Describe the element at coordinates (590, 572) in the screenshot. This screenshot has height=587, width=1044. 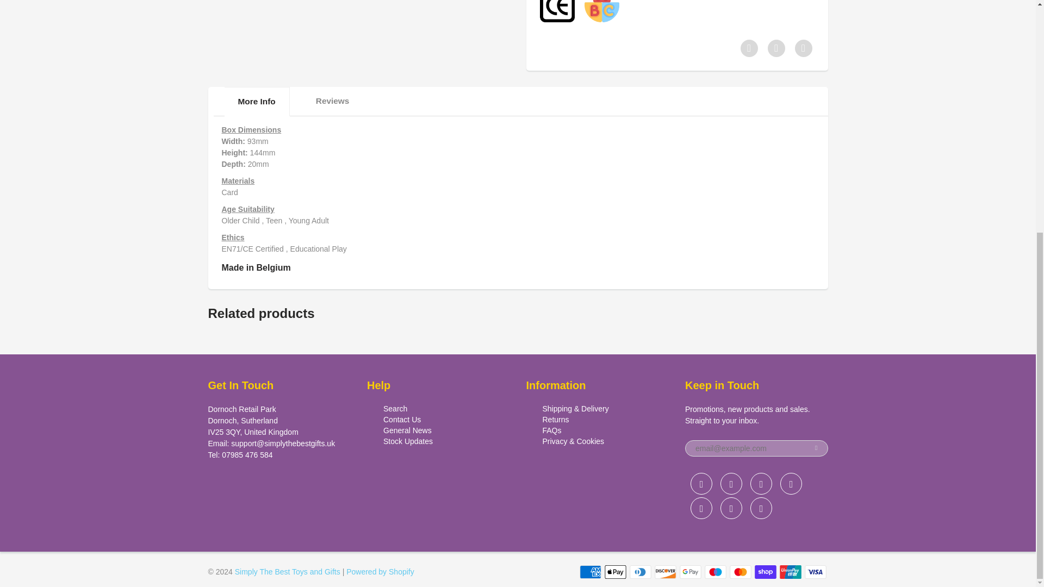
I see `American Express` at that location.